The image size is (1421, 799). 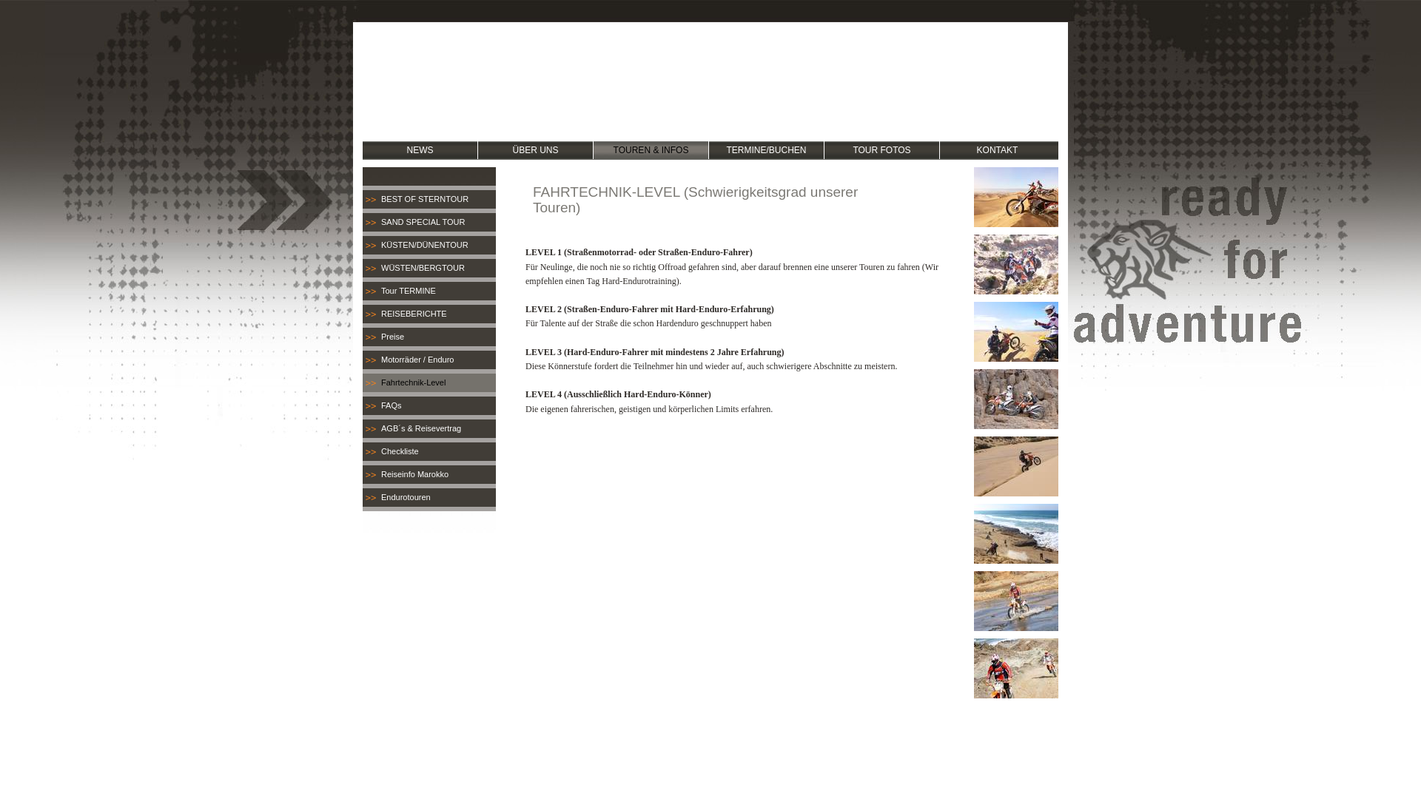 I want to click on TERMINE/BUCHEN, so click(x=767, y=150).